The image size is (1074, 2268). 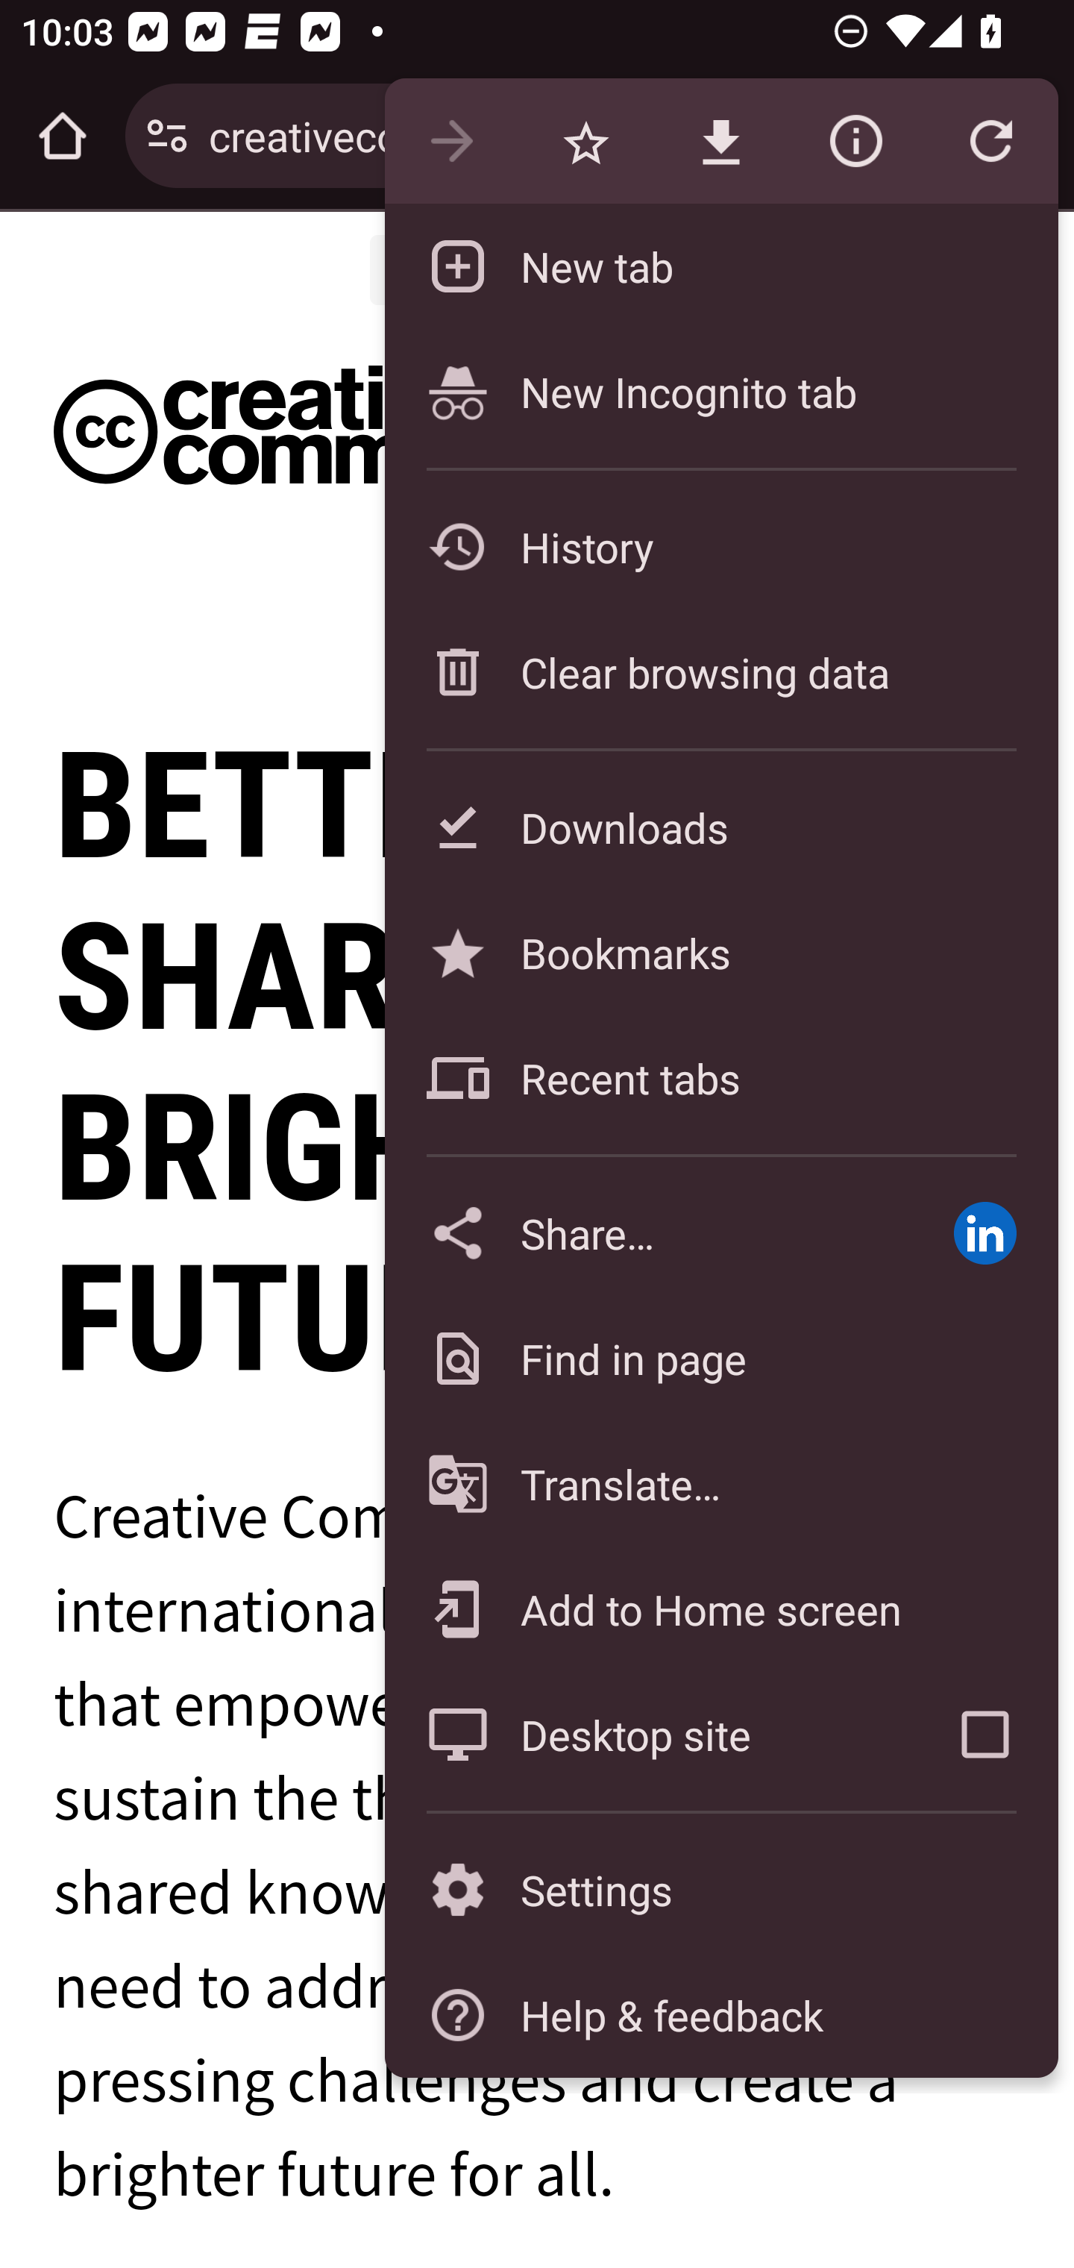 I want to click on New tab, so click(x=720, y=266).